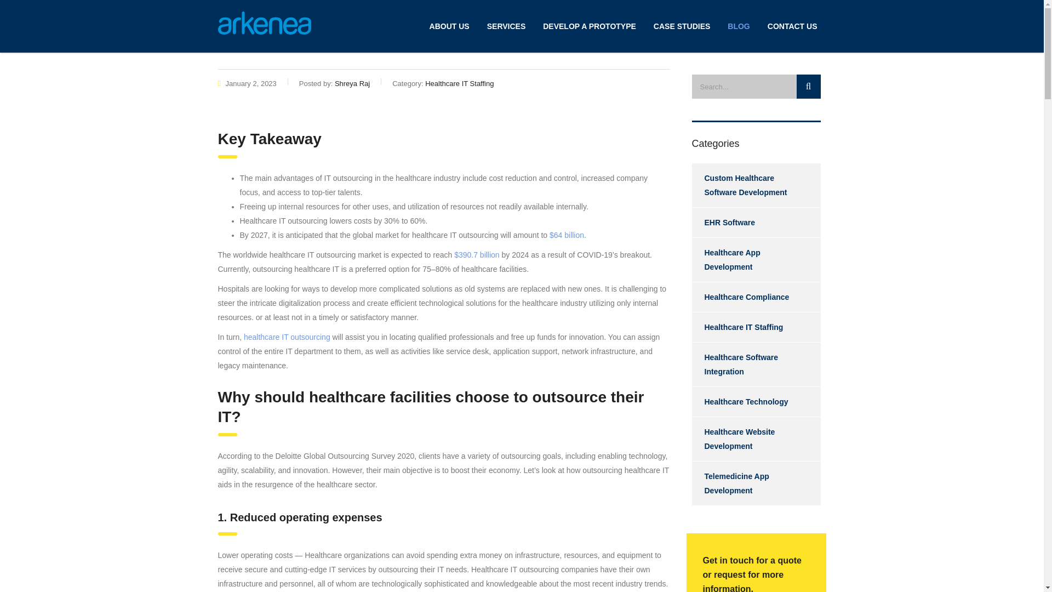 The width and height of the screenshot is (1052, 592). What do you see at coordinates (750, 260) in the screenshot?
I see `Healthcare App Development` at bounding box center [750, 260].